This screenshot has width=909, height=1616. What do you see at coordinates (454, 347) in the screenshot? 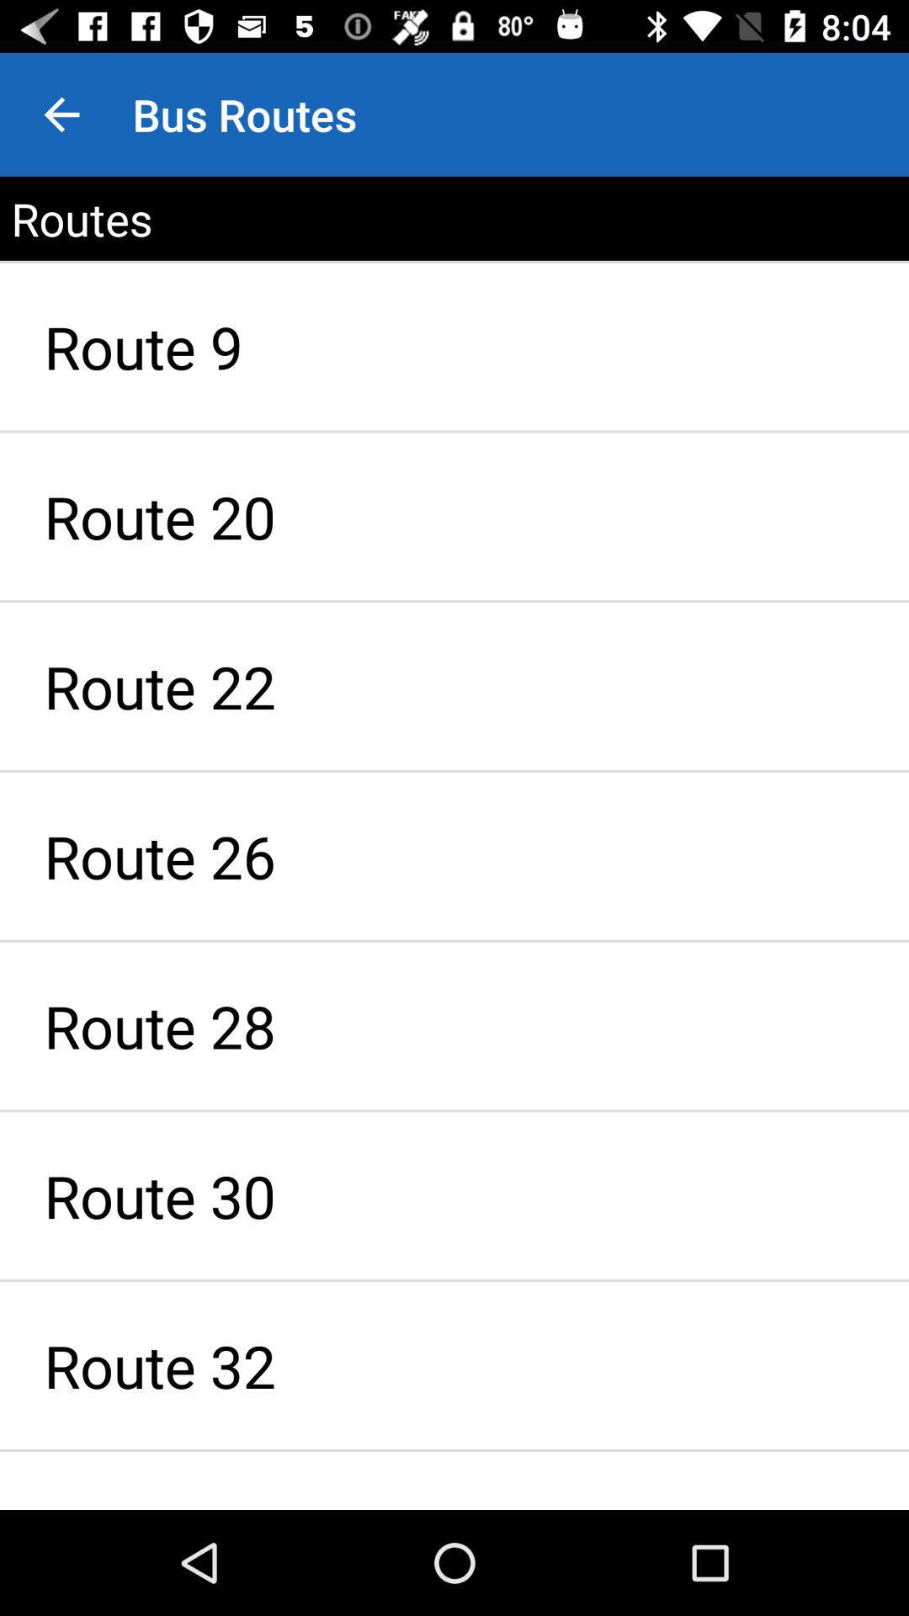
I see `scroll until the route 9` at bounding box center [454, 347].